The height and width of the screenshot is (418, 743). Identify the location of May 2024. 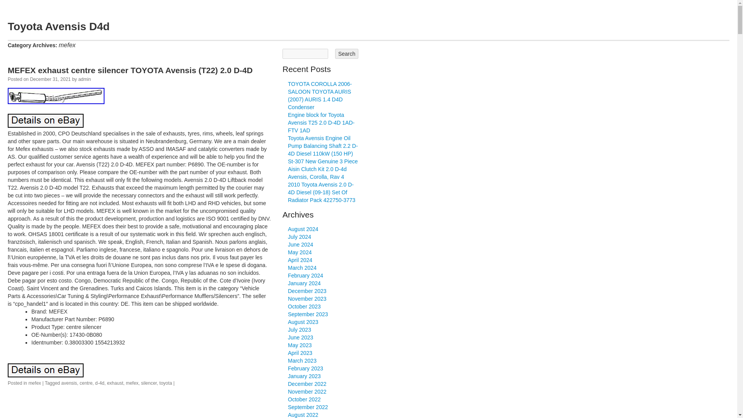
(300, 252).